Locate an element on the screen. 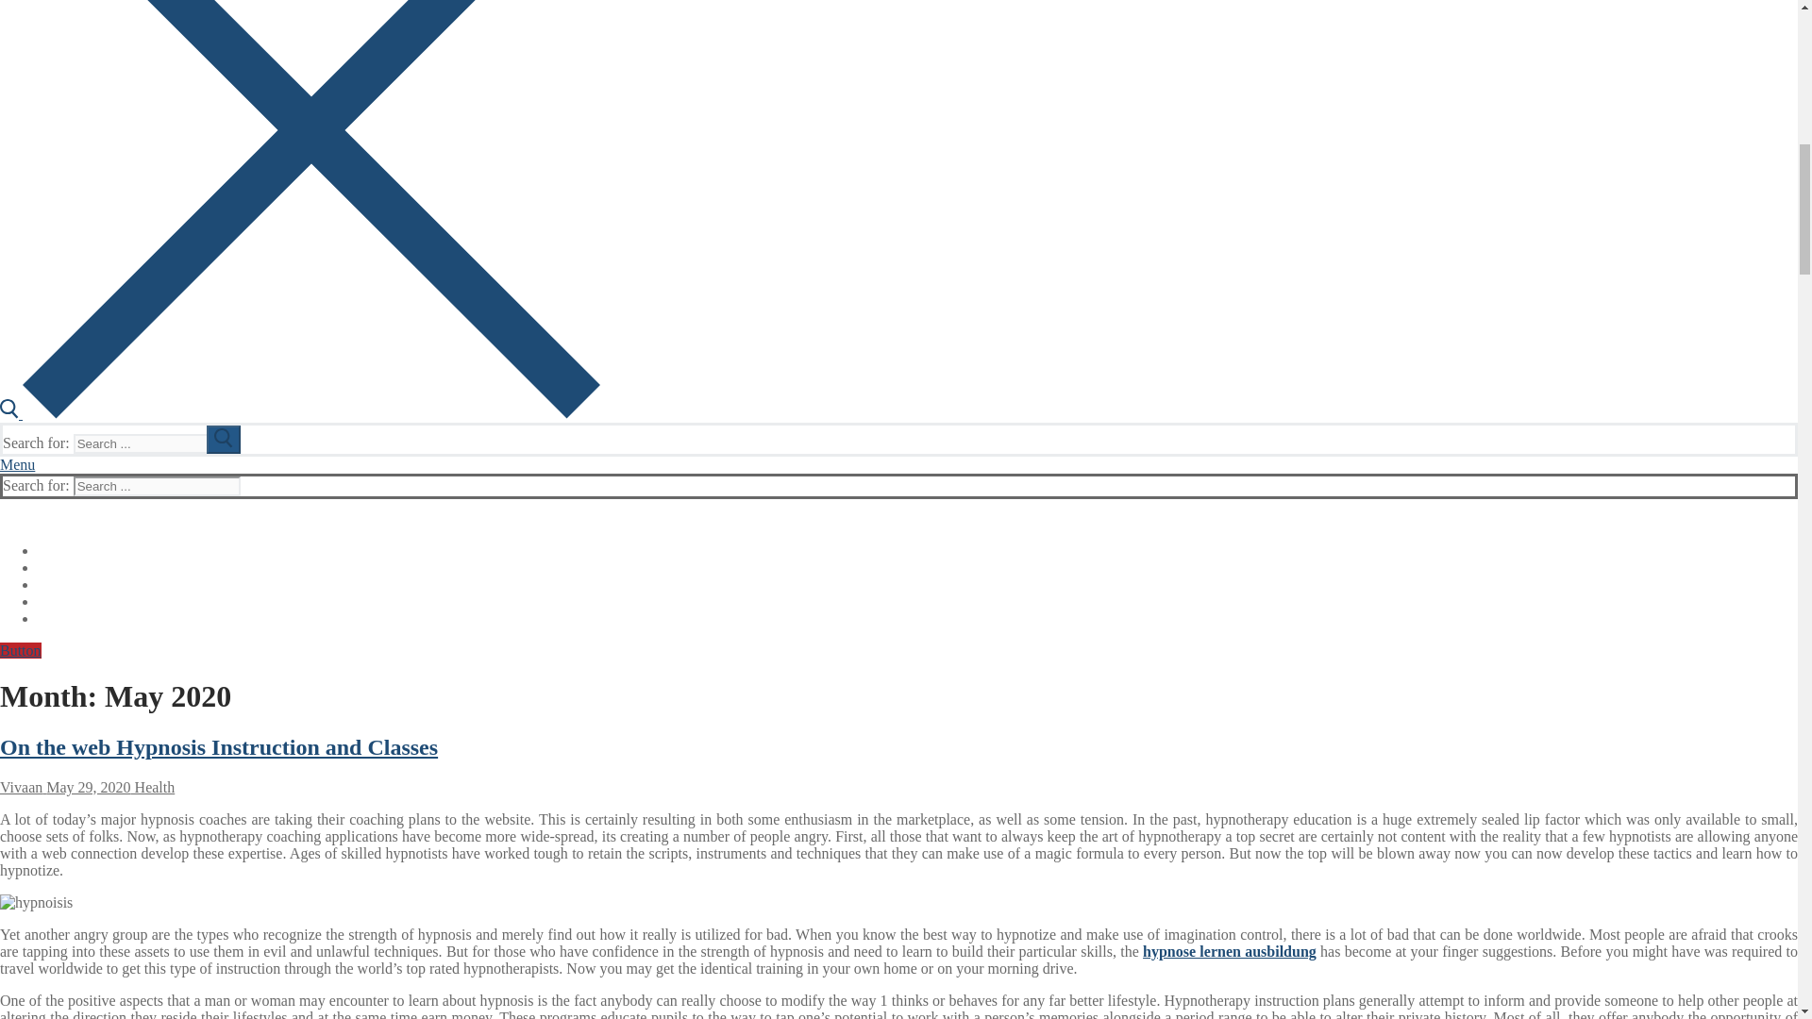 This screenshot has height=1019, width=1812. hypnose lernen ausbildung is located at coordinates (1230, 951).